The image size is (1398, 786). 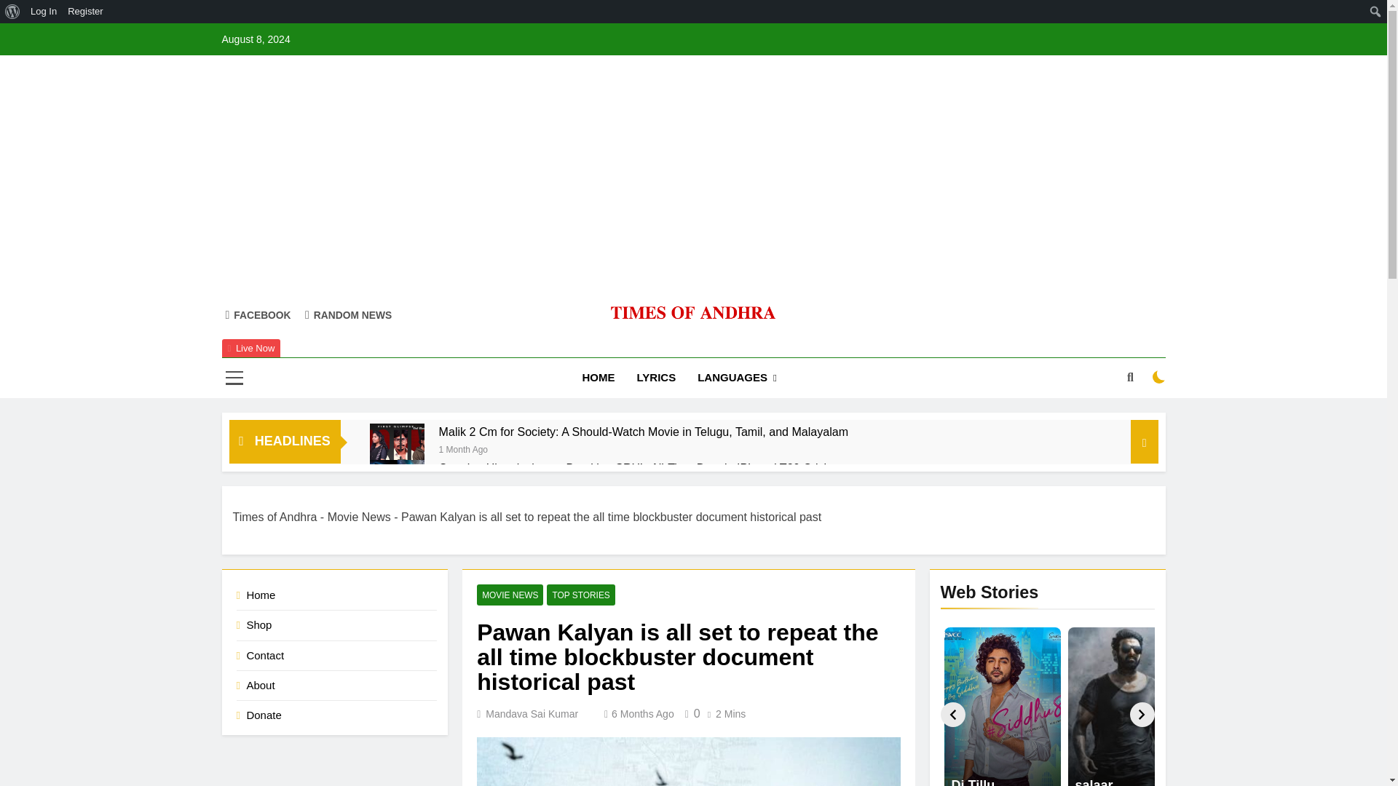 What do you see at coordinates (15, 12) in the screenshot?
I see `Search` at bounding box center [15, 12].